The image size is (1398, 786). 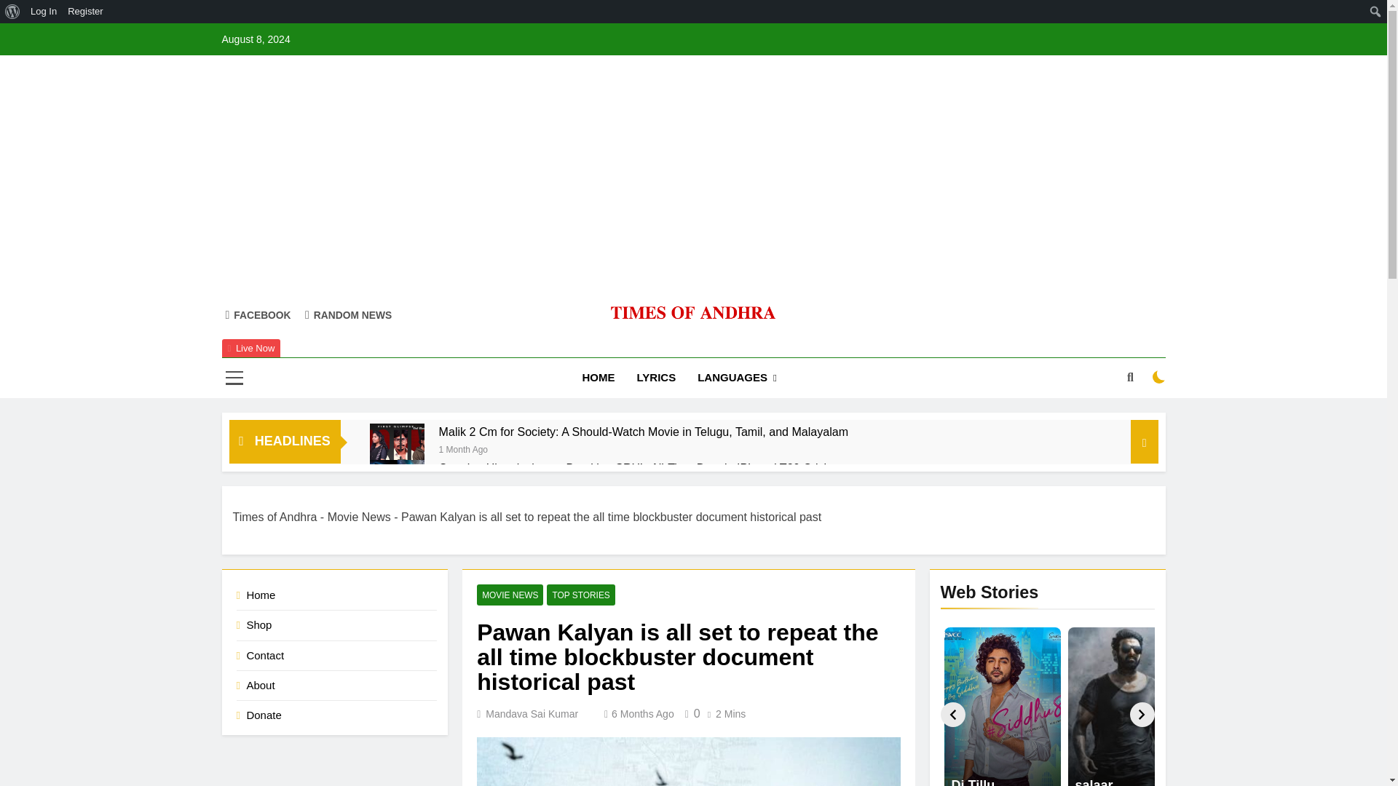 What do you see at coordinates (15, 12) in the screenshot?
I see `Search` at bounding box center [15, 12].